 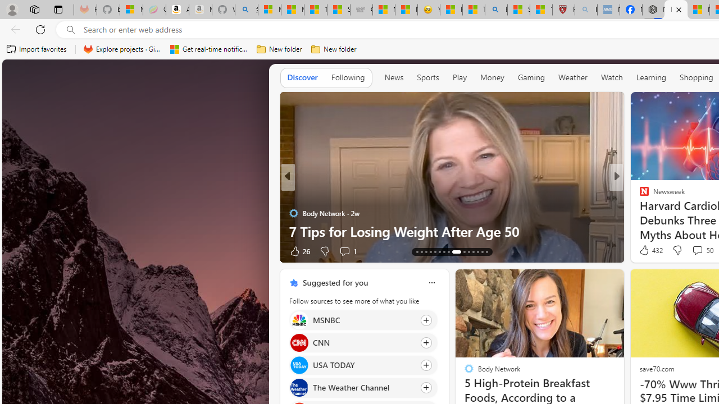 I want to click on Microsoft-Report a Concern to Bing, so click(x=131, y=10).